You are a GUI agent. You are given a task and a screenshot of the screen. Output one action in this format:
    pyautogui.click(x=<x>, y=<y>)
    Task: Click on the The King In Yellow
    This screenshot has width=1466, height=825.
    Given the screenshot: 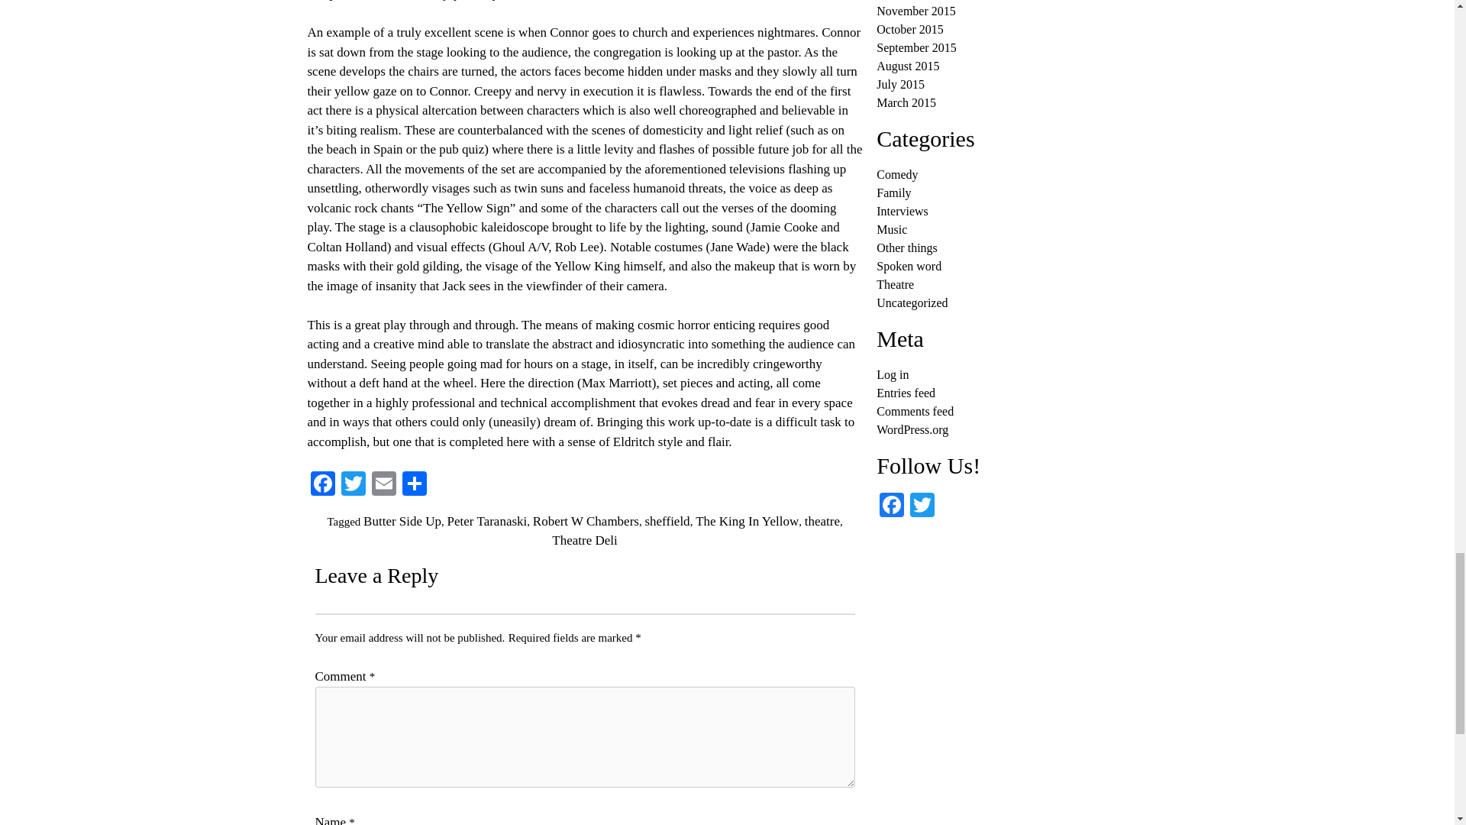 What is the action you would take?
    pyautogui.click(x=747, y=521)
    